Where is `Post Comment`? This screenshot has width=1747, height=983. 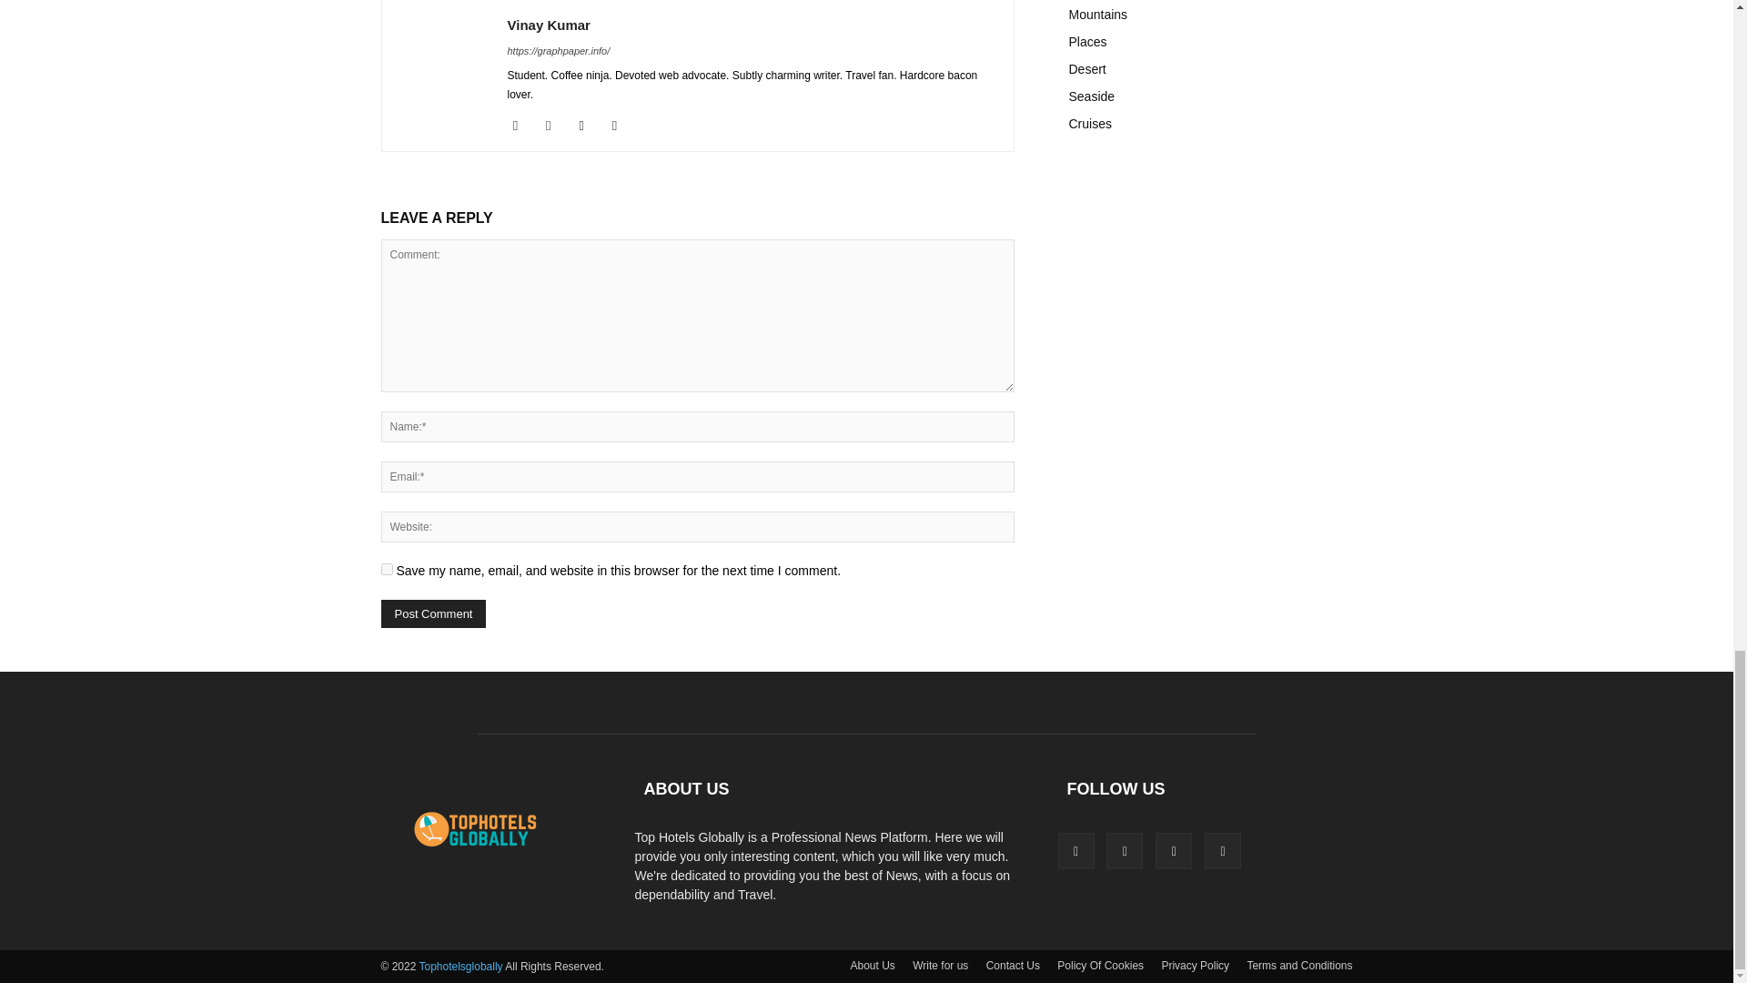
Post Comment is located at coordinates (433, 613).